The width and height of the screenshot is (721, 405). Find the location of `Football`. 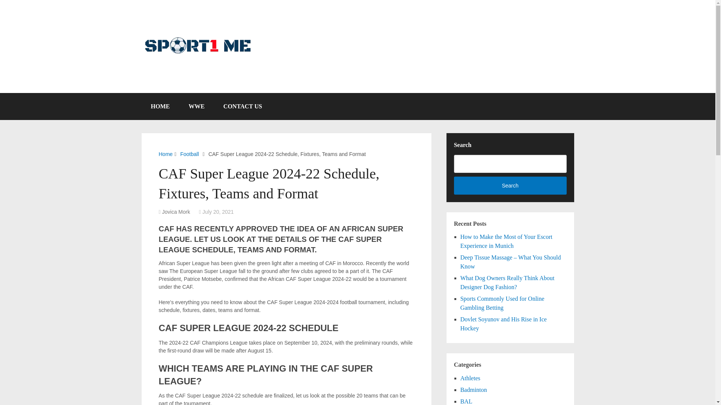

Football is located at coordinates (189, 154).